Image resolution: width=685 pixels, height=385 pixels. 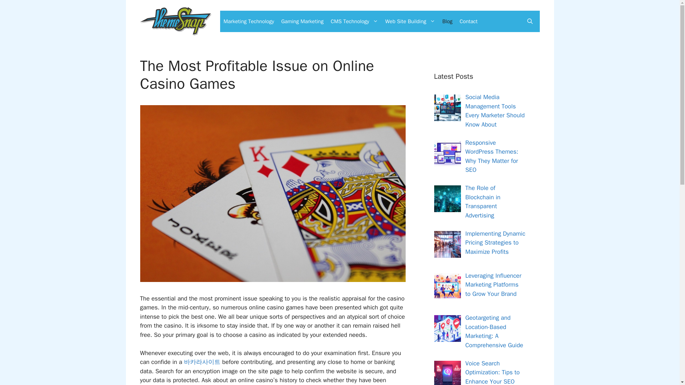 What do you see at coordinates (248, 21) in the screenshot?
I see `Marketing Technology` at bounding box center [248, 21].